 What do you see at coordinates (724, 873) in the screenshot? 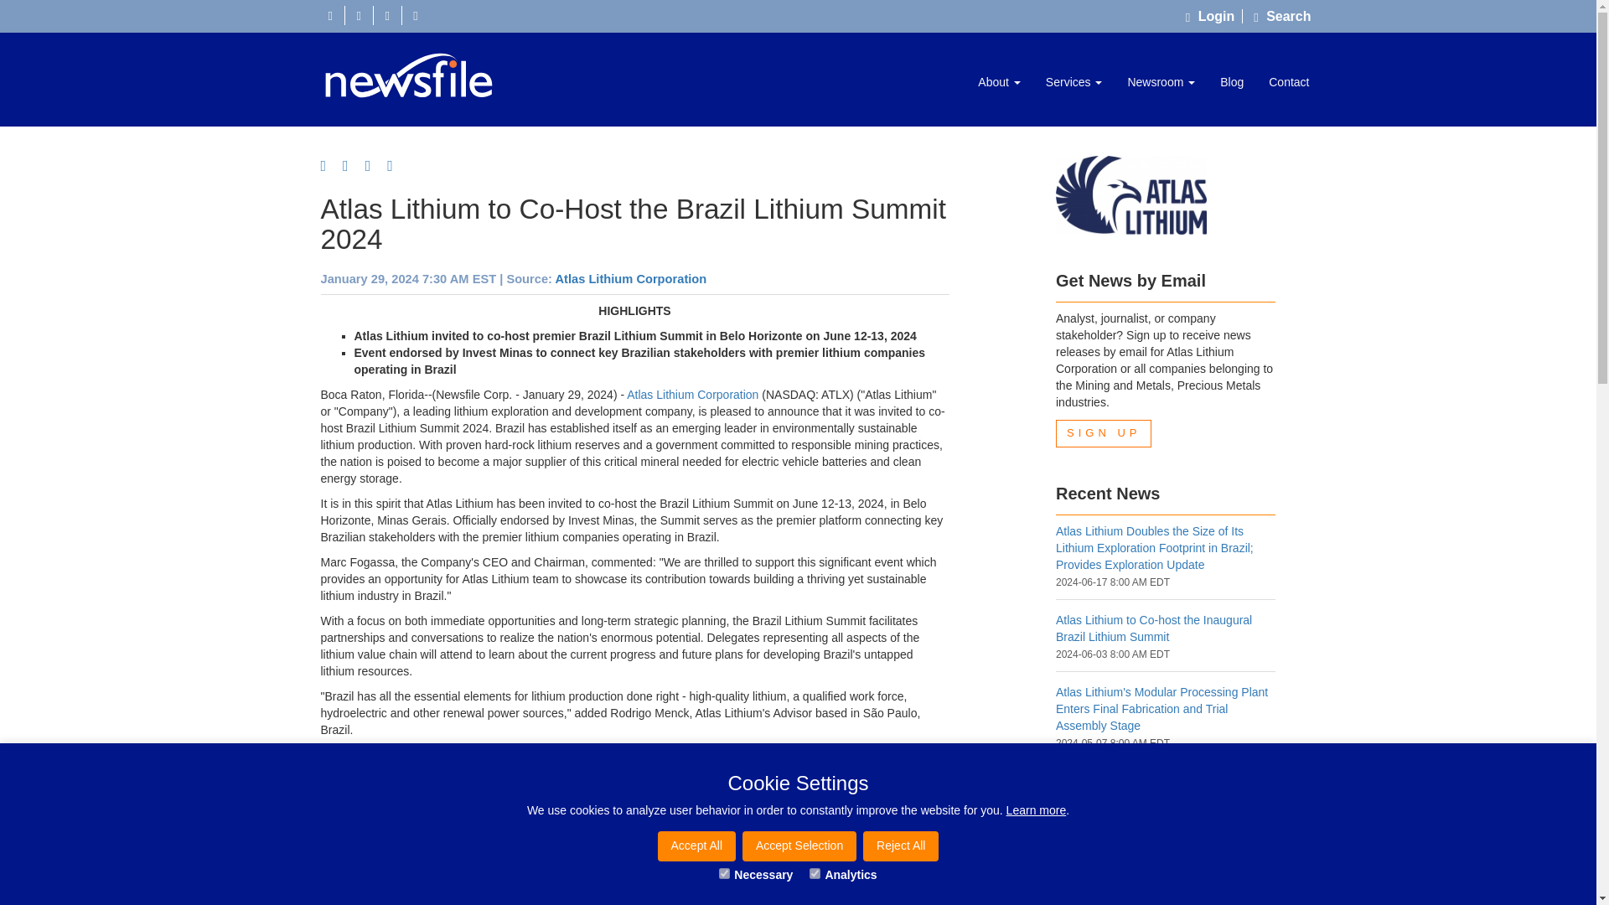
I see `Necessary` at bounding box center [724, 873].